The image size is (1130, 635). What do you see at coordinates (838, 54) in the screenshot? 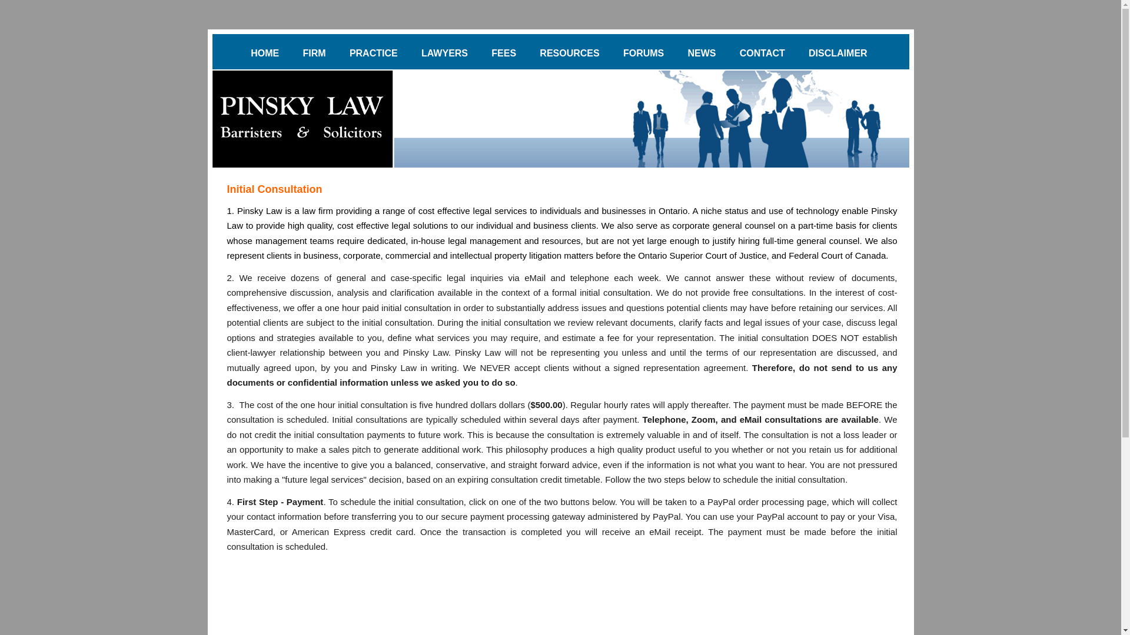
I see `DISCLAIMER` at bounding box center [838, 54].